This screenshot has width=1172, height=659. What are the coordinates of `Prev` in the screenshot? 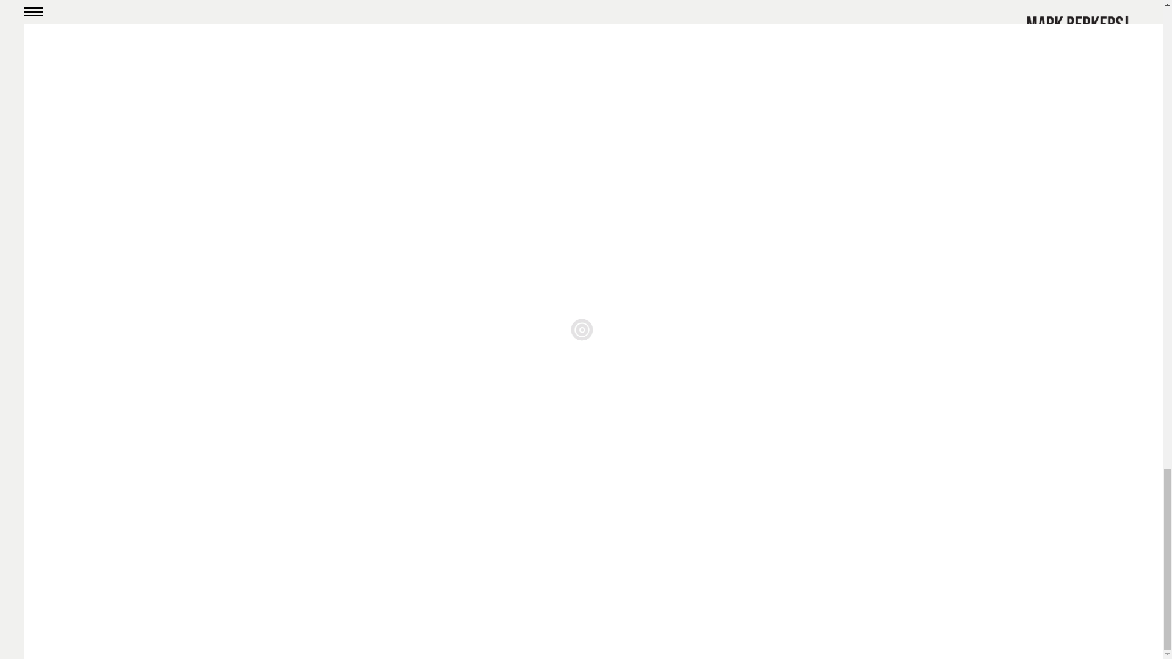 It's located at (816, 260).